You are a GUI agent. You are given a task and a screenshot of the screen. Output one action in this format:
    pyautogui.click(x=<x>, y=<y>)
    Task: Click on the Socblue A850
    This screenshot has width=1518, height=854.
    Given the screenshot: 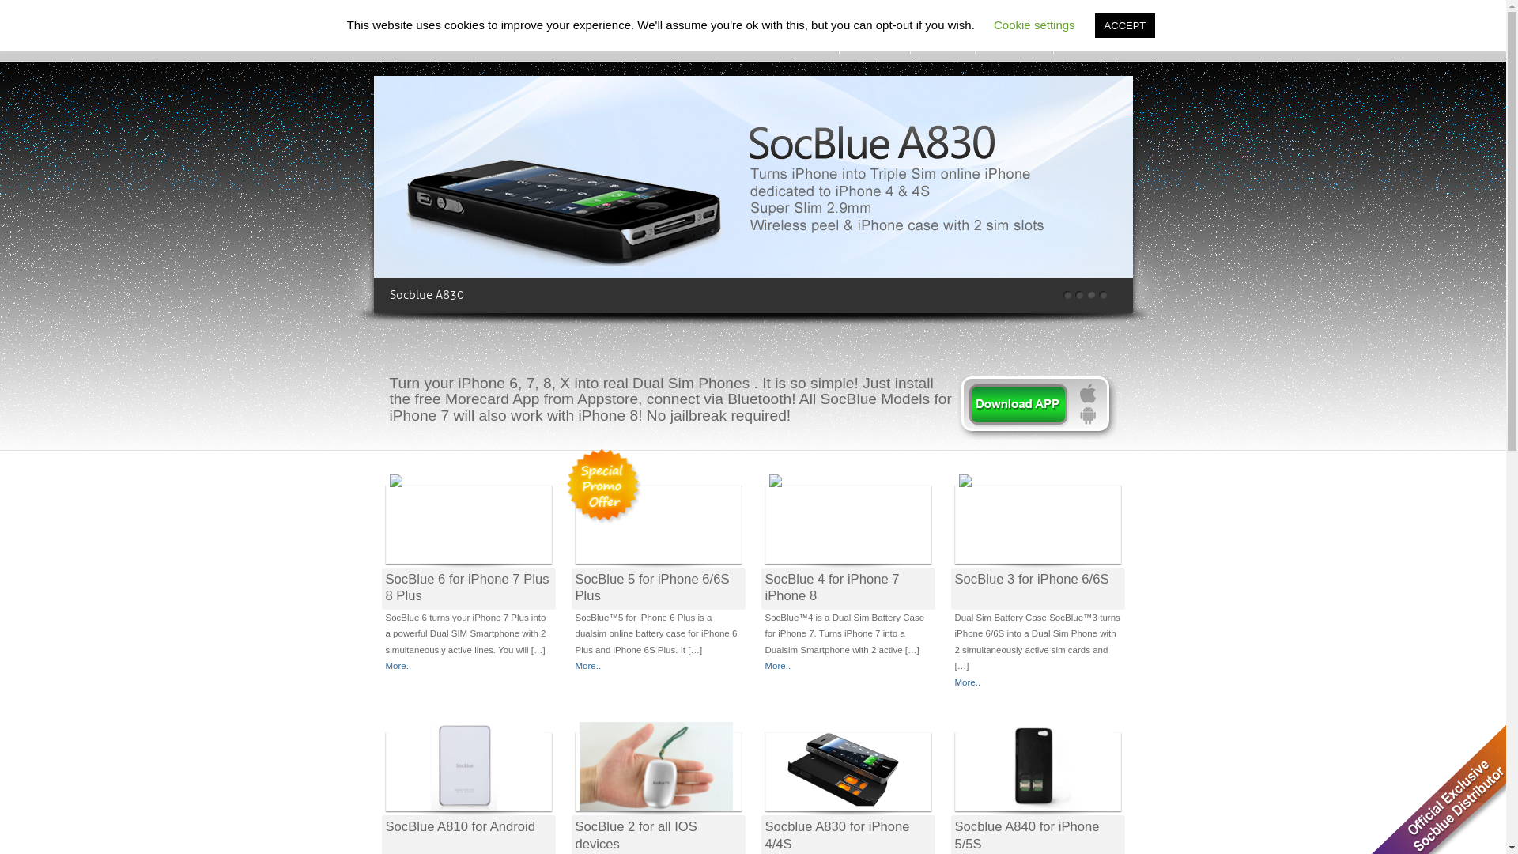 What is the action you would take?
    pyautogui.click(x=753, y=195)
    